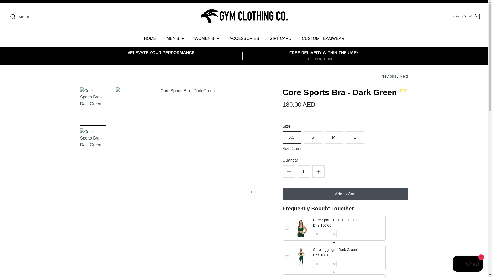 Image resolution: width=492 pixels, height=277 pixels. Describe the element at coordinates (120, 192) in the screenshot. I see `Left` at that location.